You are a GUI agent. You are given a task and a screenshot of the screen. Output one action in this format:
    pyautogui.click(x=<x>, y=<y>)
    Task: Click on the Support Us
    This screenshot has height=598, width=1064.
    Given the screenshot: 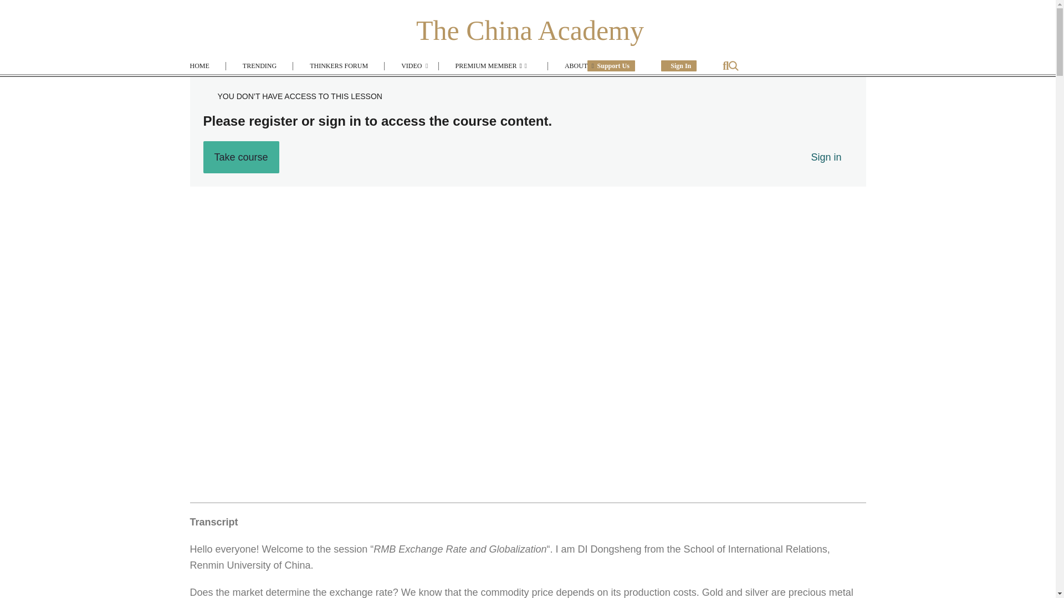 What is the action you would take?
    pyautogui.click(x=611, y=65)
    